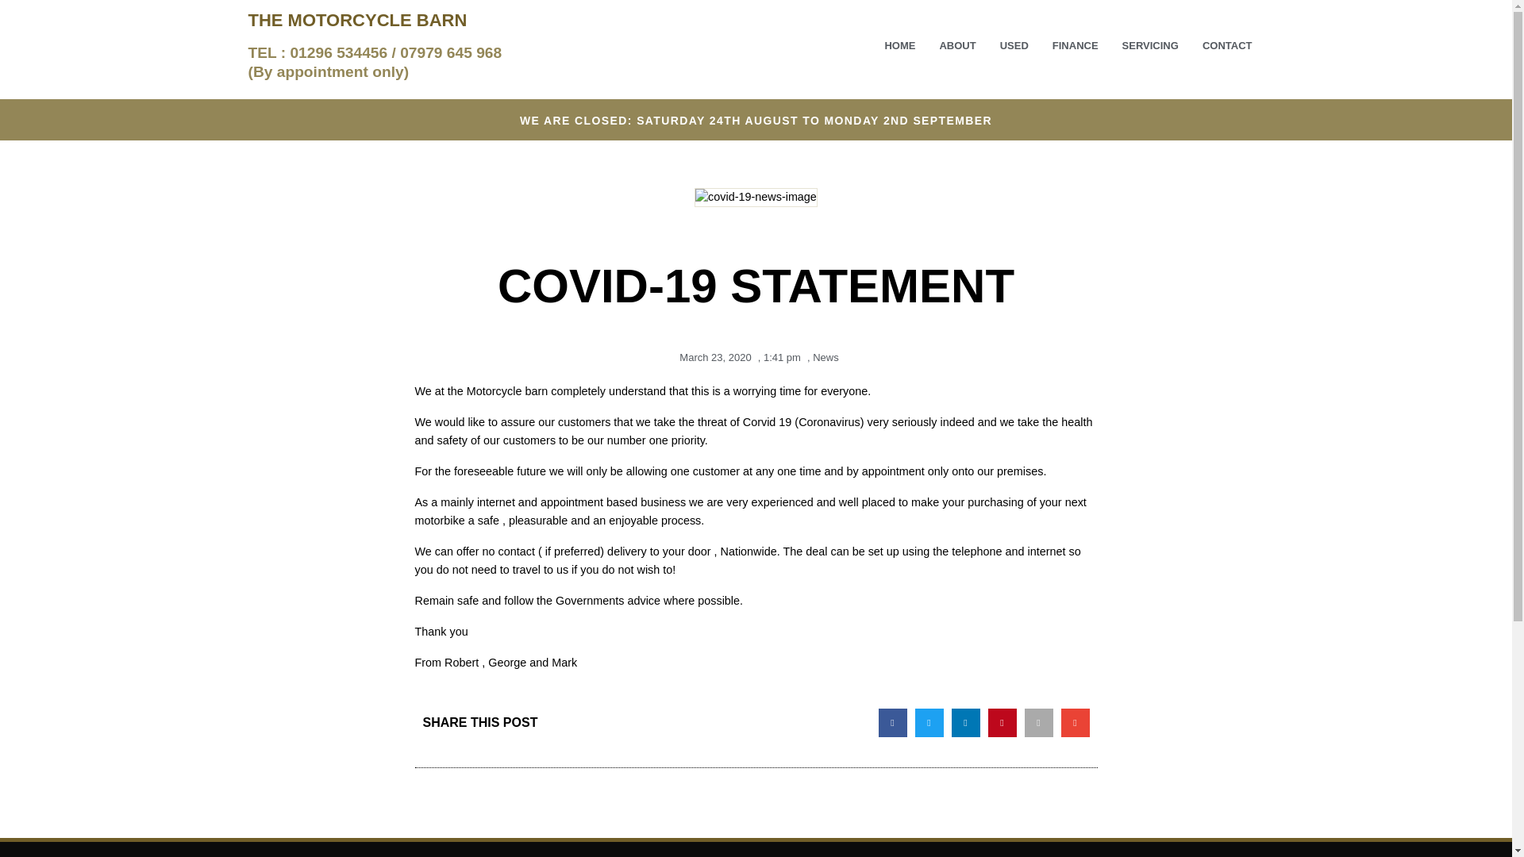 This screenshot has width=1524, height=857. What do you see at coordinates (450, 52) in the screenshot?
I see `07979 645 968` at bounding box center [450, 52].